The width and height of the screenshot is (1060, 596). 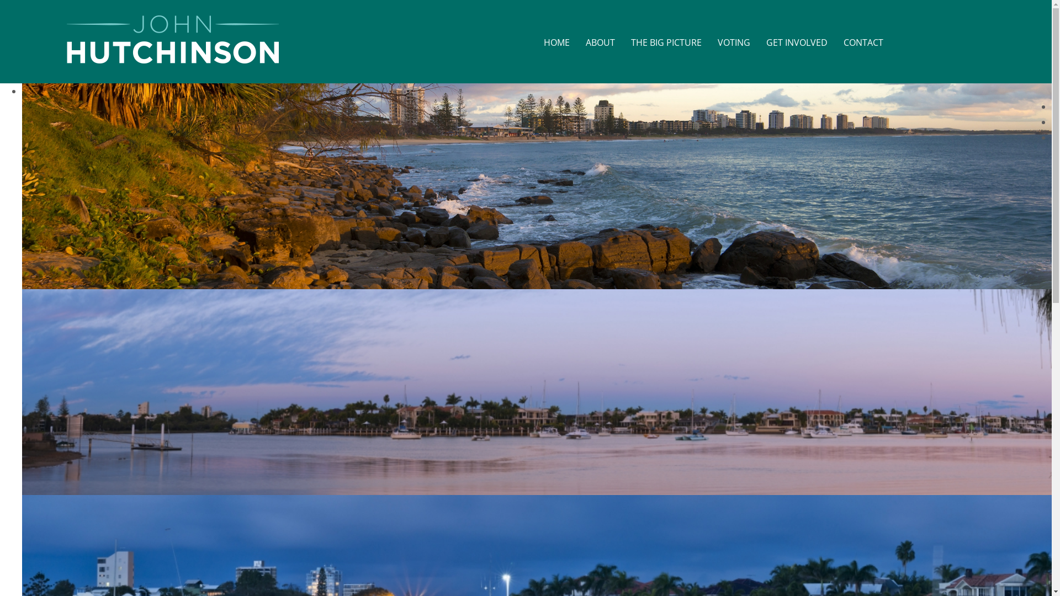 What do you see at coordinates (797, 44) in the screenshot?
I see `GET INVOLVED` at bounding box center [797, 44].